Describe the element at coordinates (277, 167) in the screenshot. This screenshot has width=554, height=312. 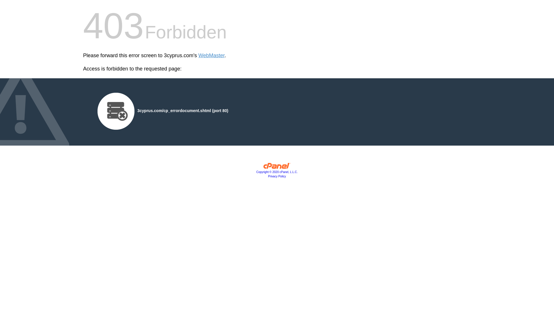
I see `cPanel, Inc.` at that location.